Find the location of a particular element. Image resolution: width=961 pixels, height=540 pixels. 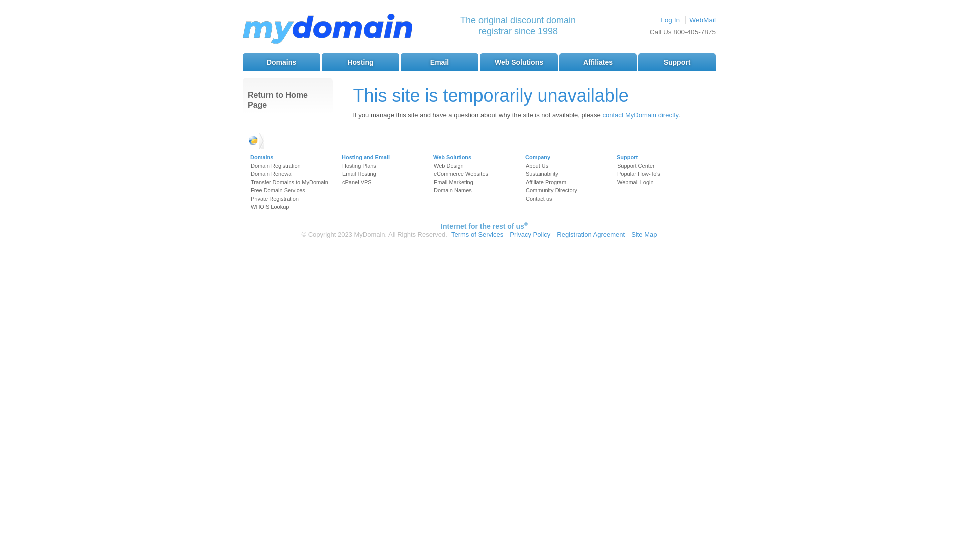

Domains is located at coordinates (281, 62).